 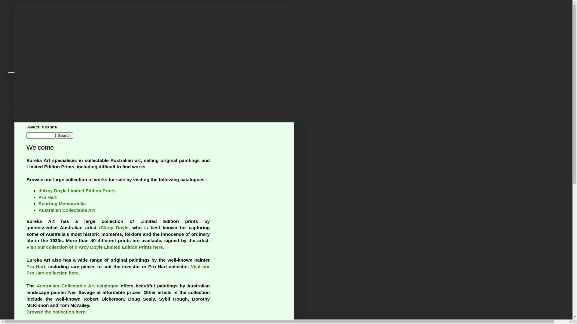 What do you see at coordinates (33, 107) in the screenshot?
I see `Contact` at bounding box center [33, 107].